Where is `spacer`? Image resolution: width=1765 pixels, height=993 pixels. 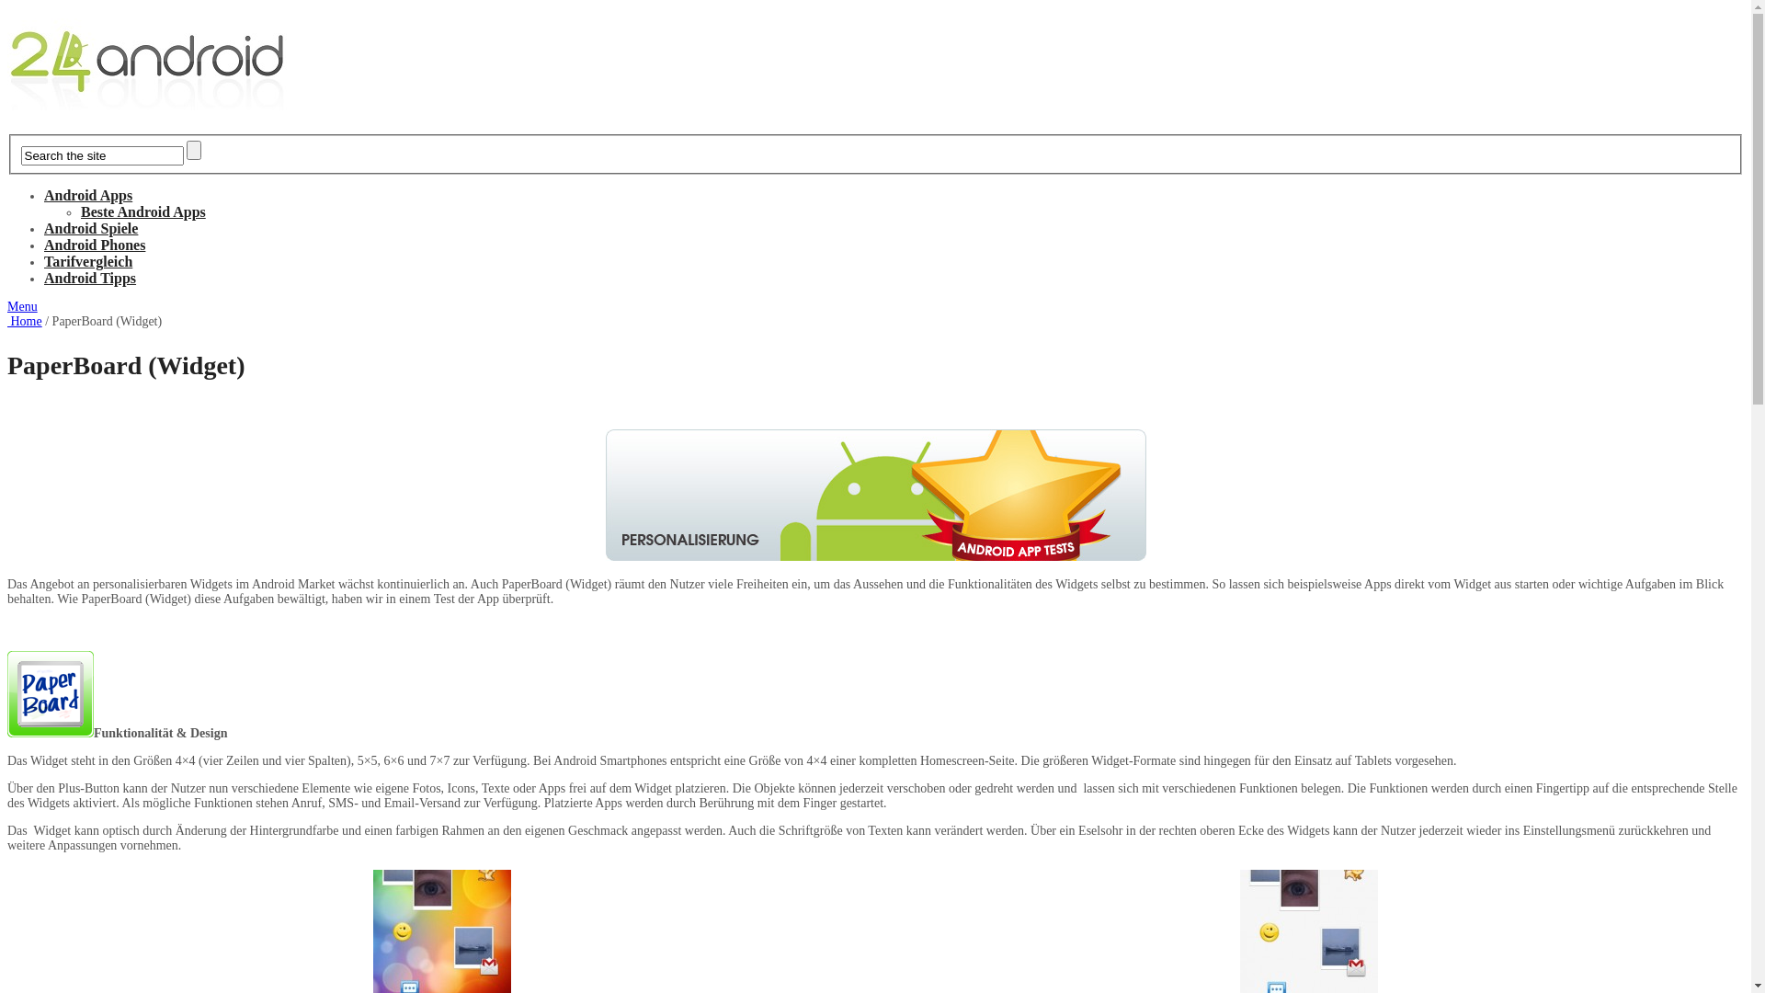
spacer is located at coordinates (21, 633).